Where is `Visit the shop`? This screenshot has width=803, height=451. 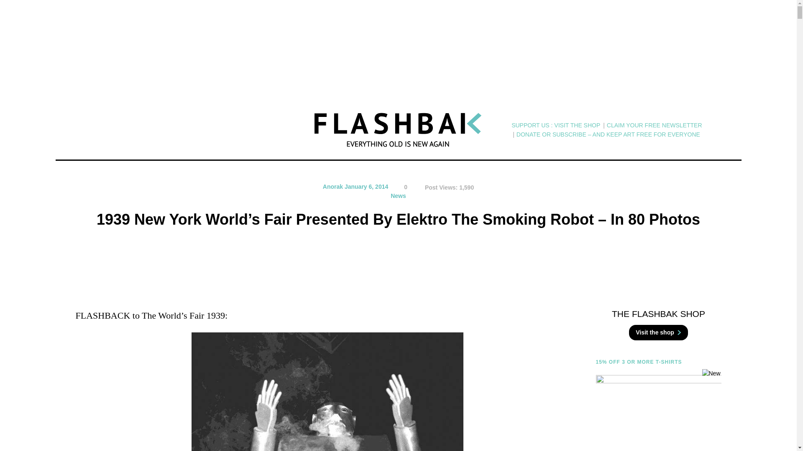
Visit the shop is located at coordinates (658, 332).